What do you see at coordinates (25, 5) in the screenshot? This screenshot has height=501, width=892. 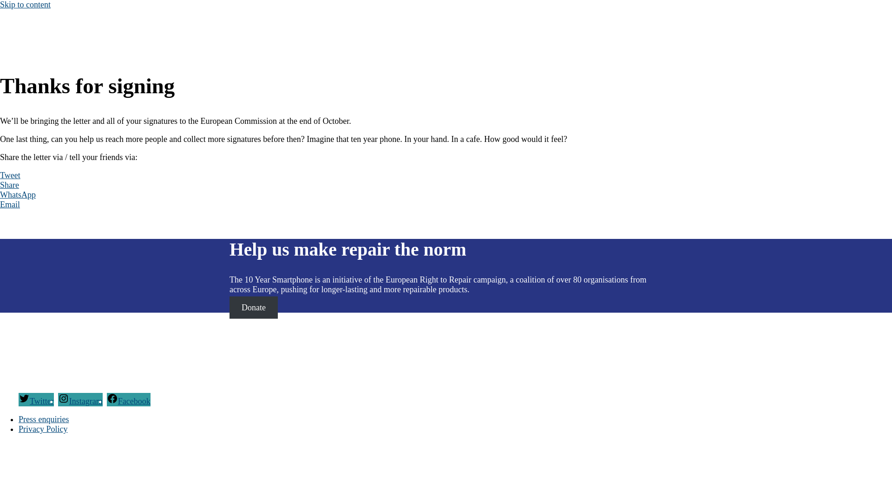 I see `Skip to content` at bounding box center [25, 5].